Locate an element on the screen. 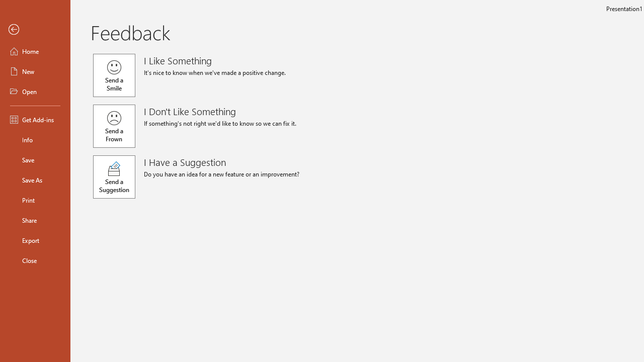  Export is located at coordinates (35, 240).